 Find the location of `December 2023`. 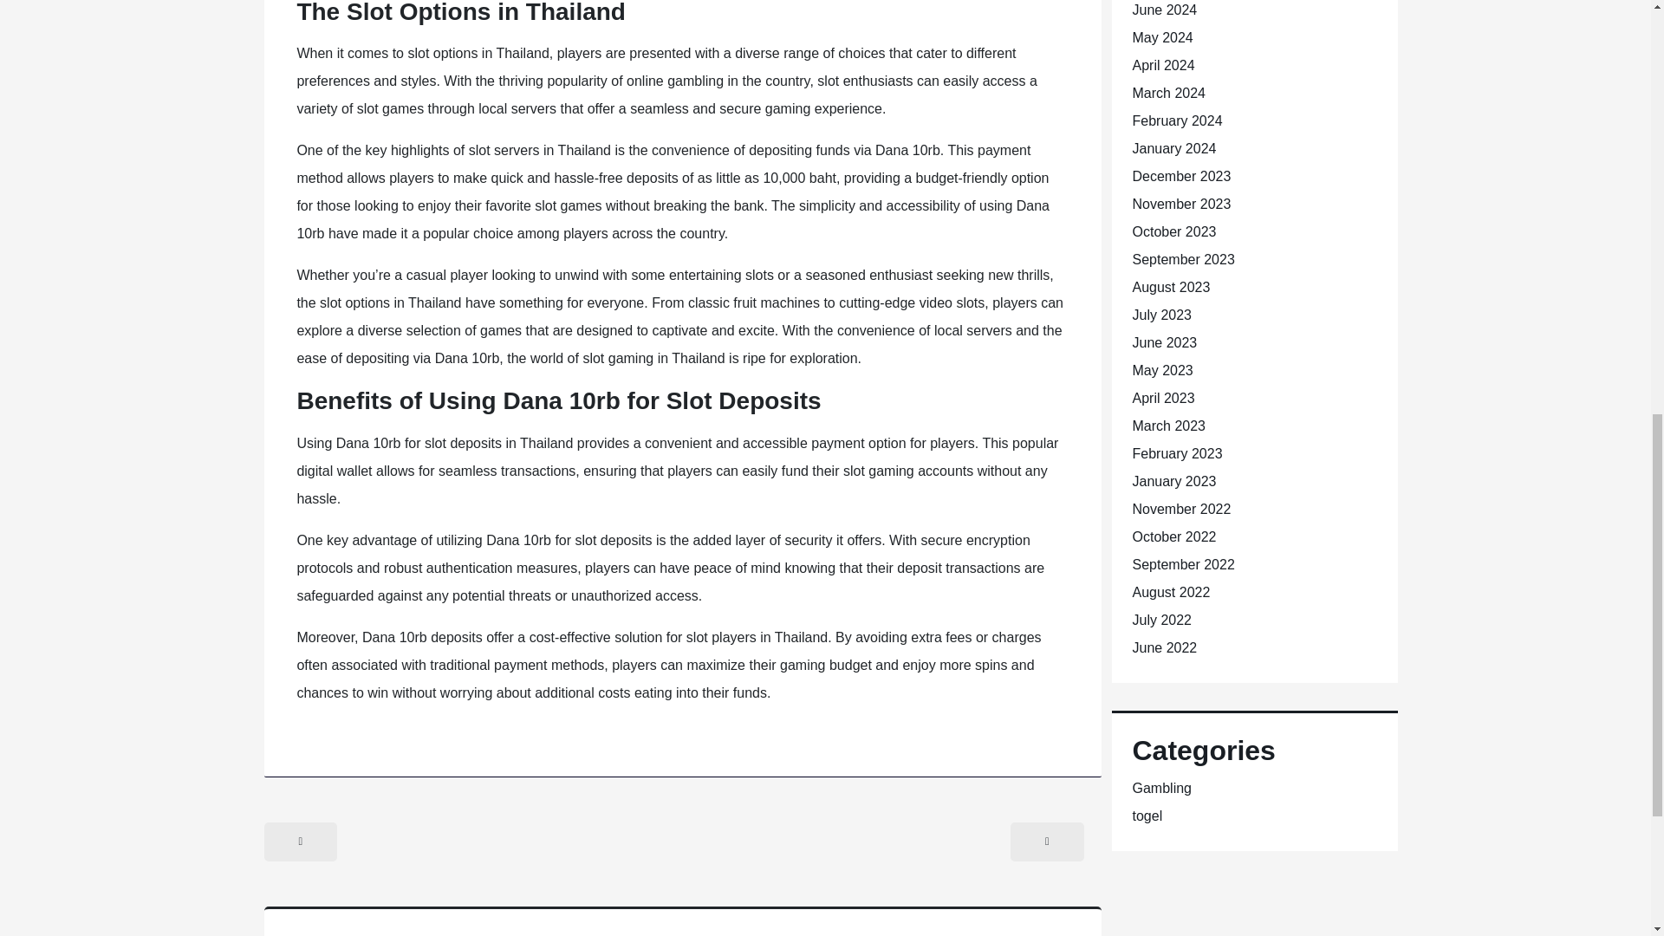

December 2023 is located at coordinates (1180, 176).